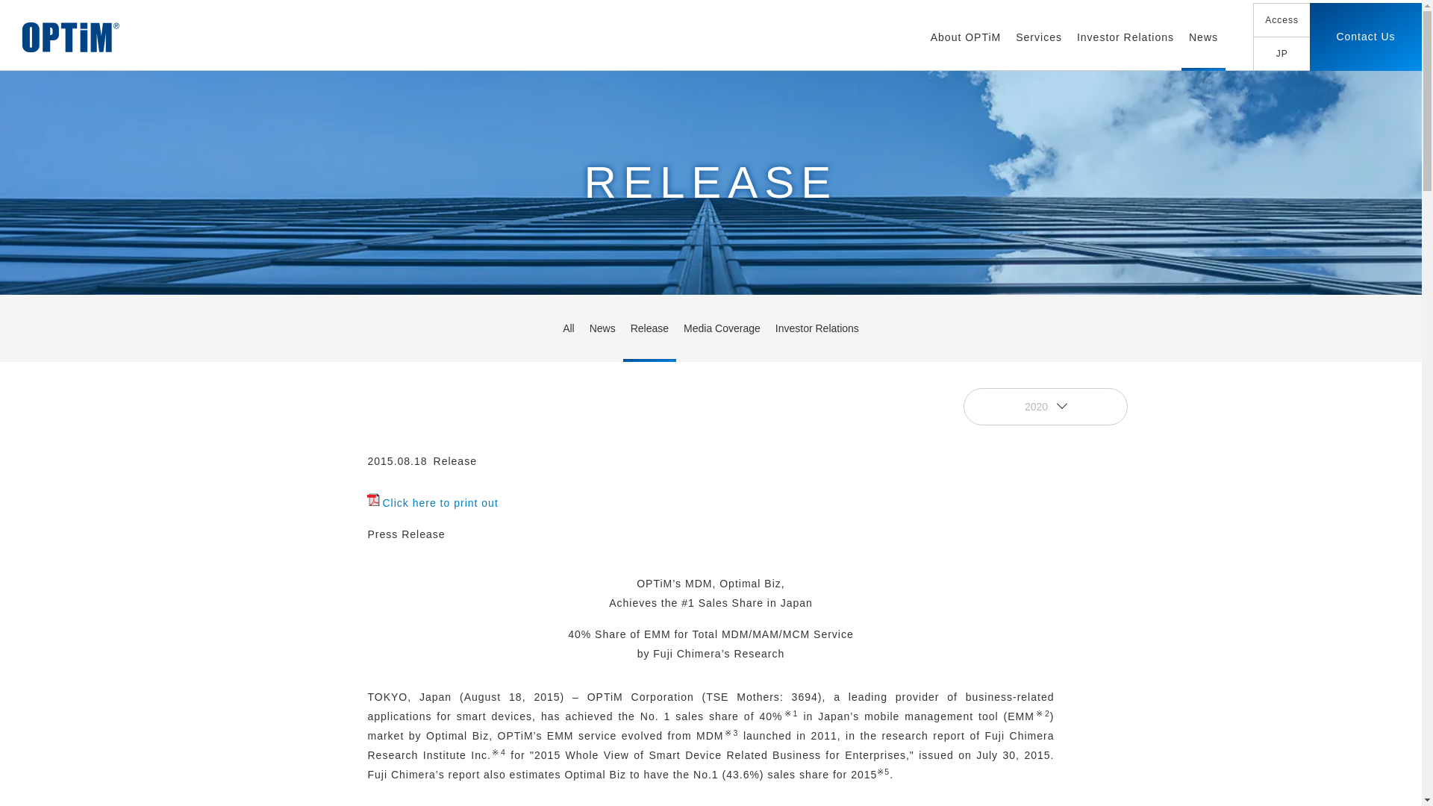 The width and height of the screenshot is (1433, 806). Describe the element at coordinates (1039, 37) in the screenshot. I see `Services` at that location.